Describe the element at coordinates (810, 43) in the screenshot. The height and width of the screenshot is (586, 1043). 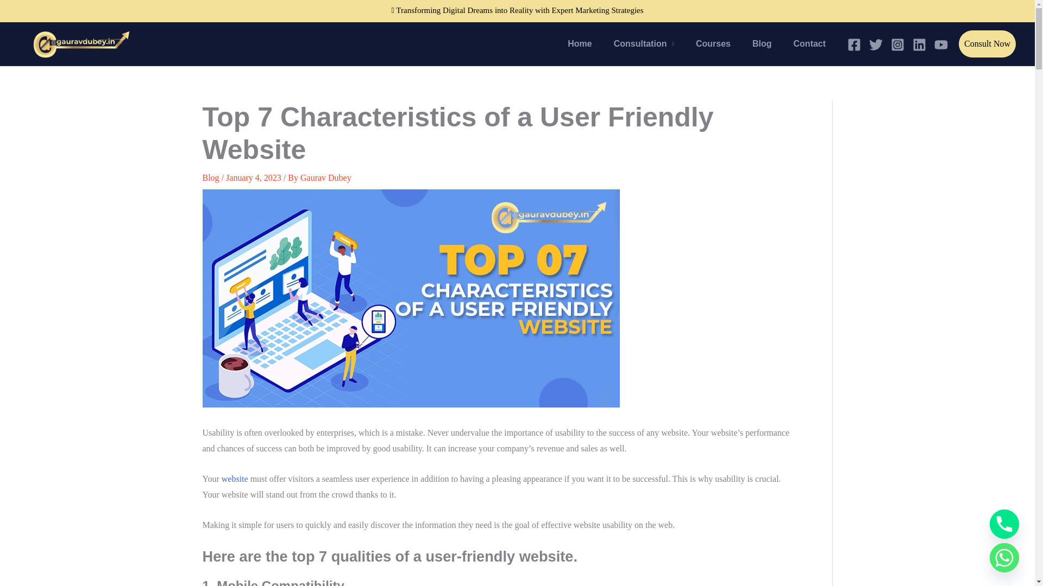
I see `Contact` at that location.